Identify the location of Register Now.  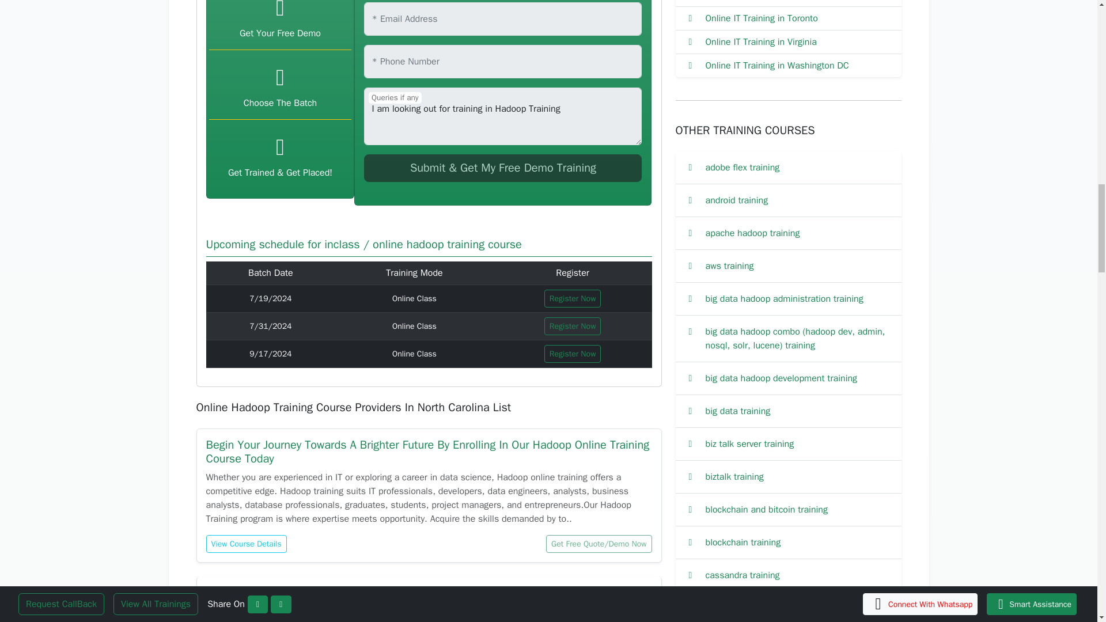
(573, 354).